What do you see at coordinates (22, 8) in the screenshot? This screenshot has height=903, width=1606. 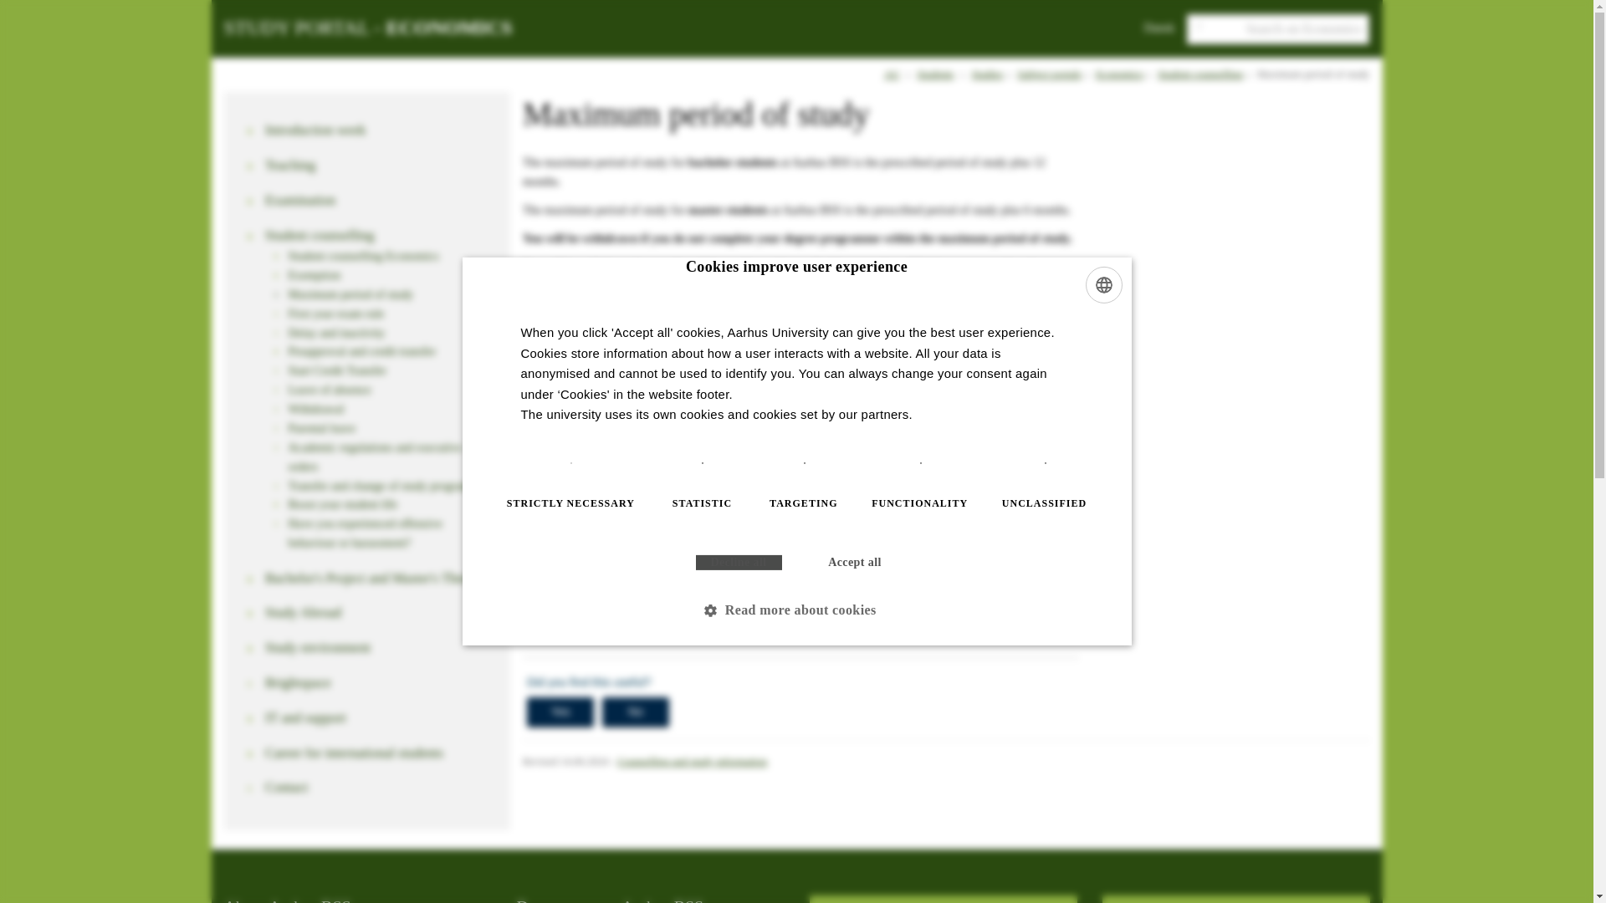 I see `Search` at bounding box center [22, 8].